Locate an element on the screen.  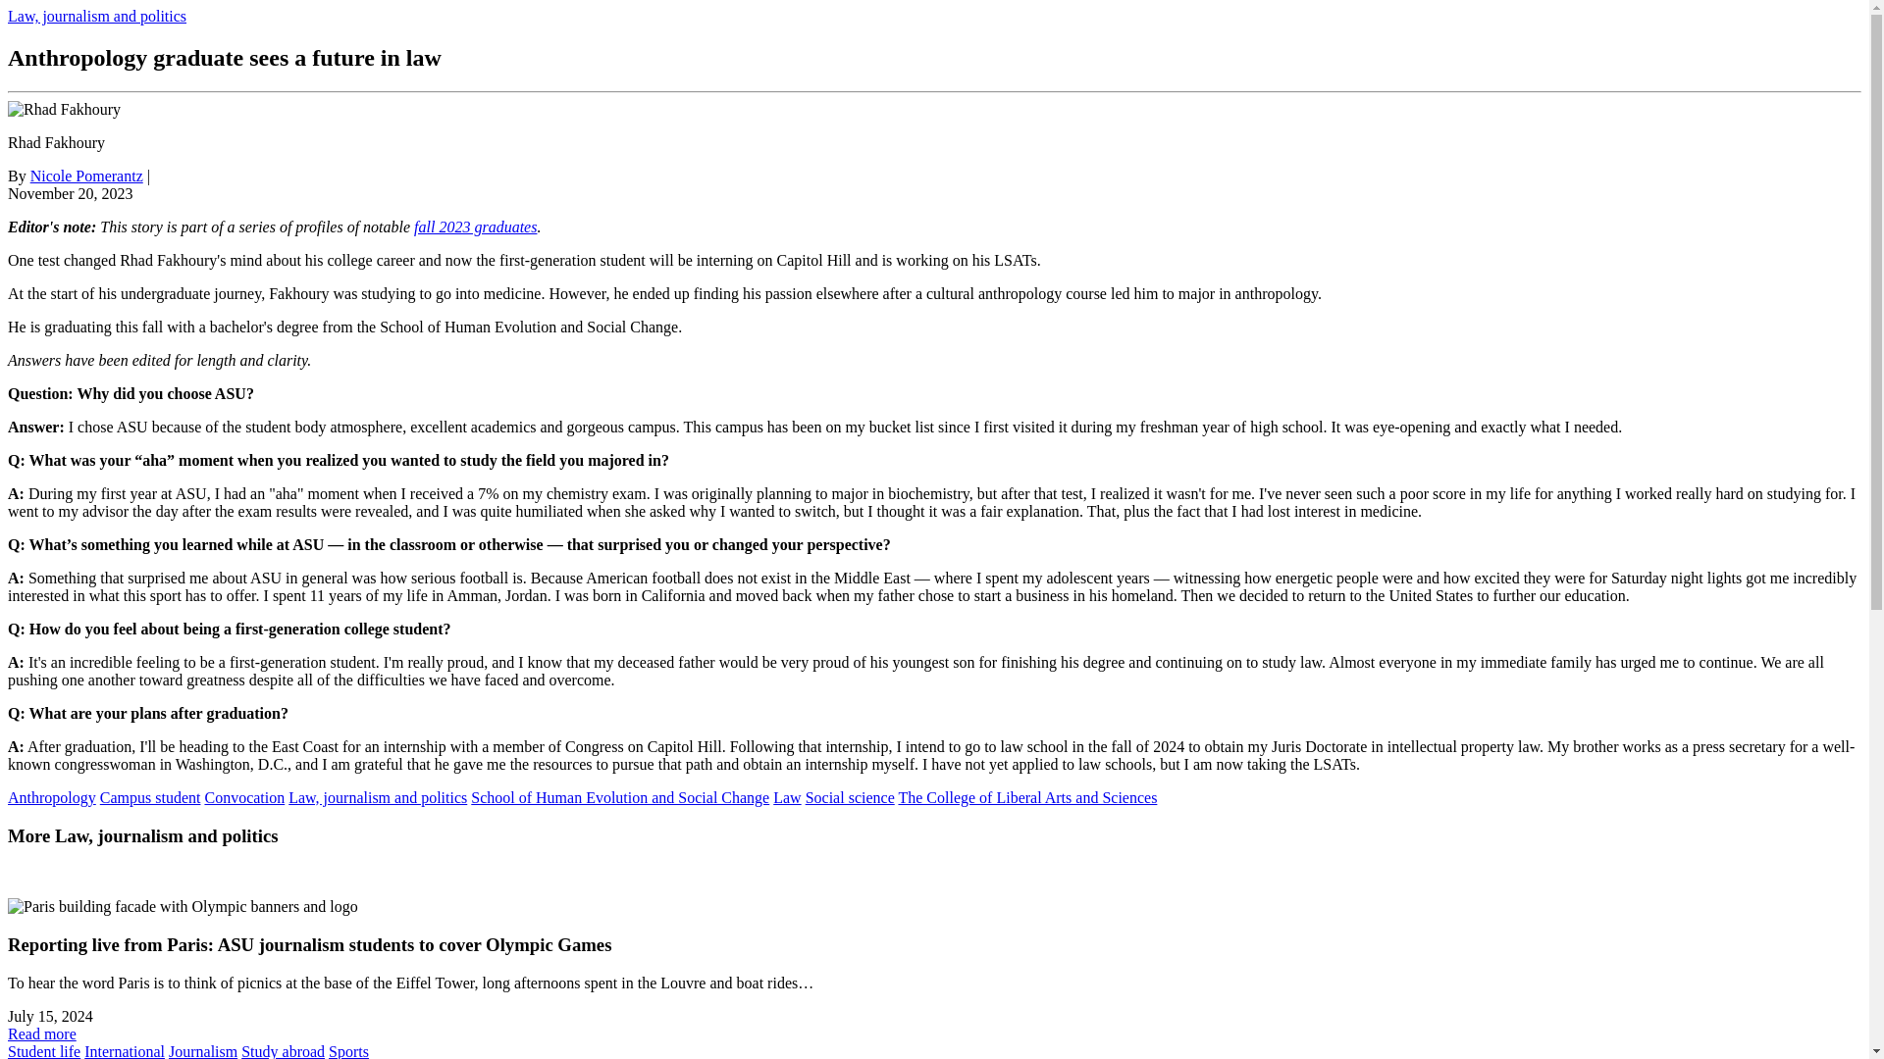
Law, journalism and politics is located at coordinates (377, 796).